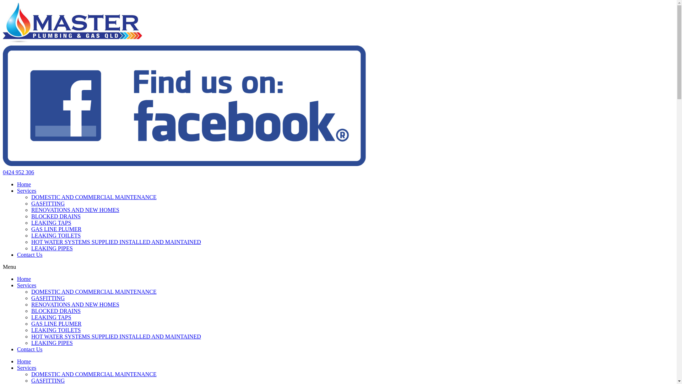 The width and height of the screenshot is (682, 384). I want to click on BLOCKED DRAINS, so click(56, 311).